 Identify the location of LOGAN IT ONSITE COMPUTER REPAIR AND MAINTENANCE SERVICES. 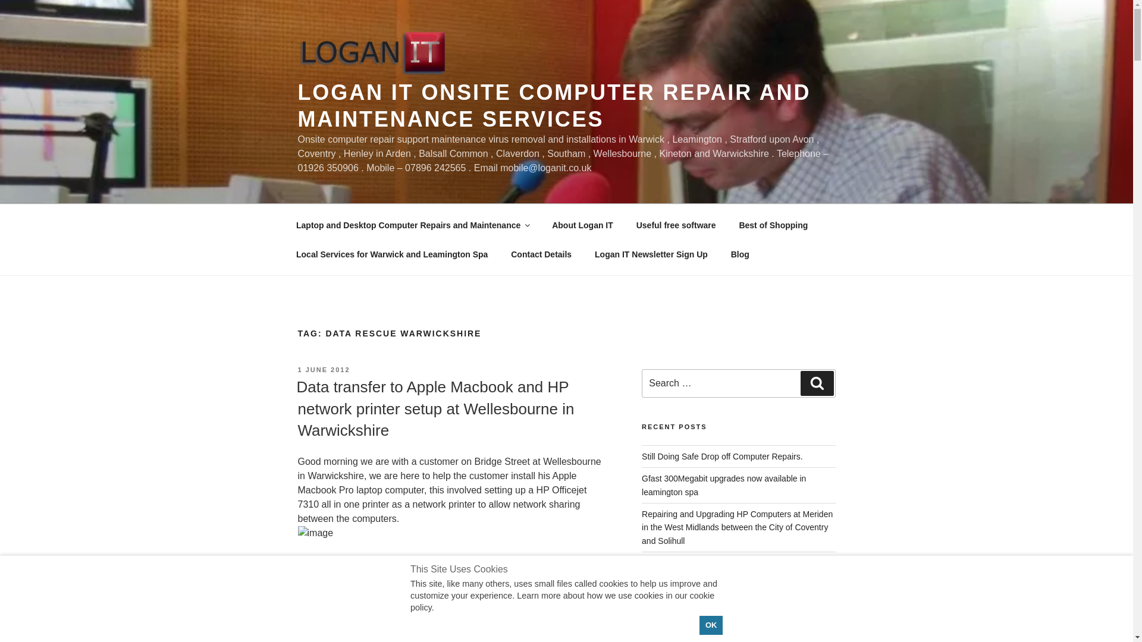
(554, 106).